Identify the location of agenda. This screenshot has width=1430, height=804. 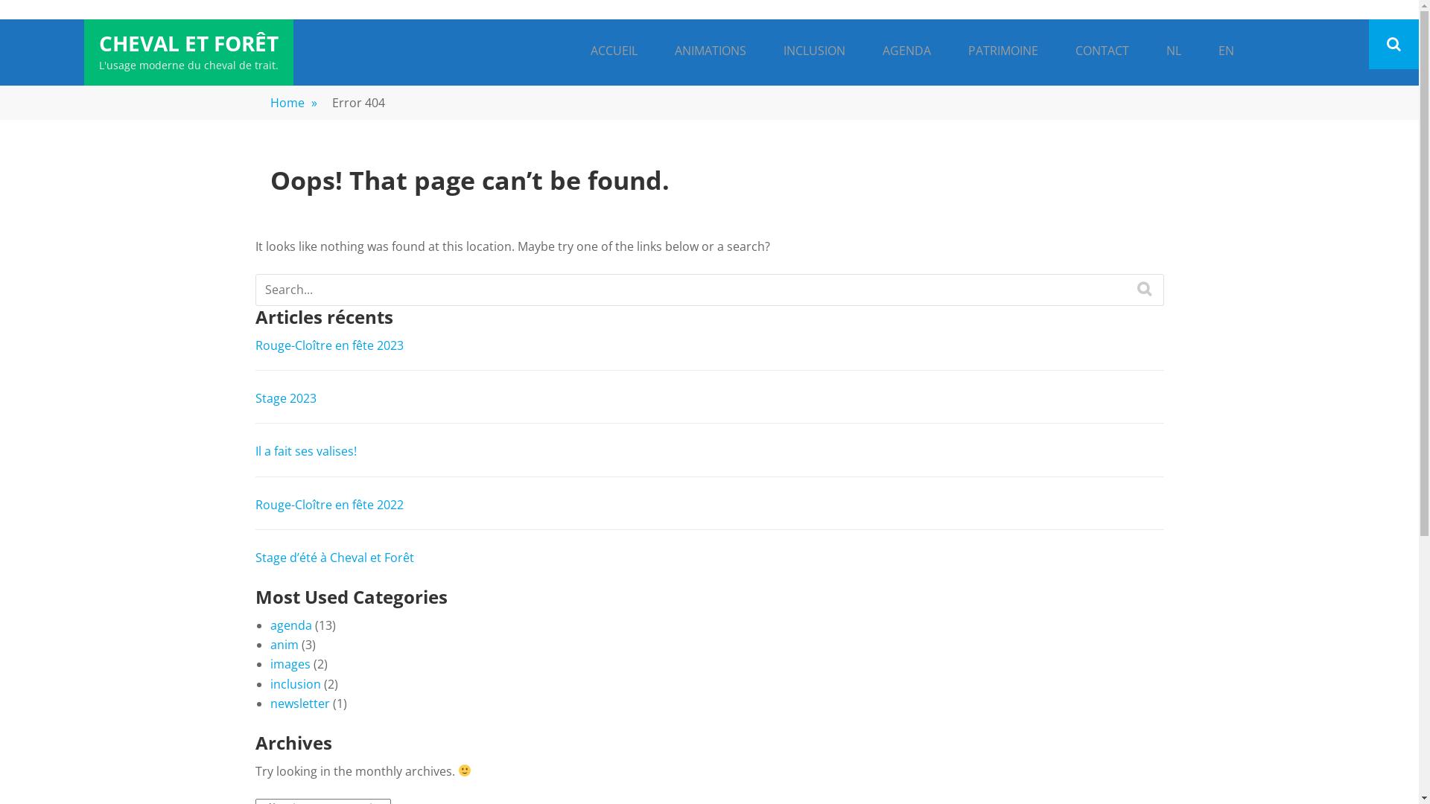
(290, 625).